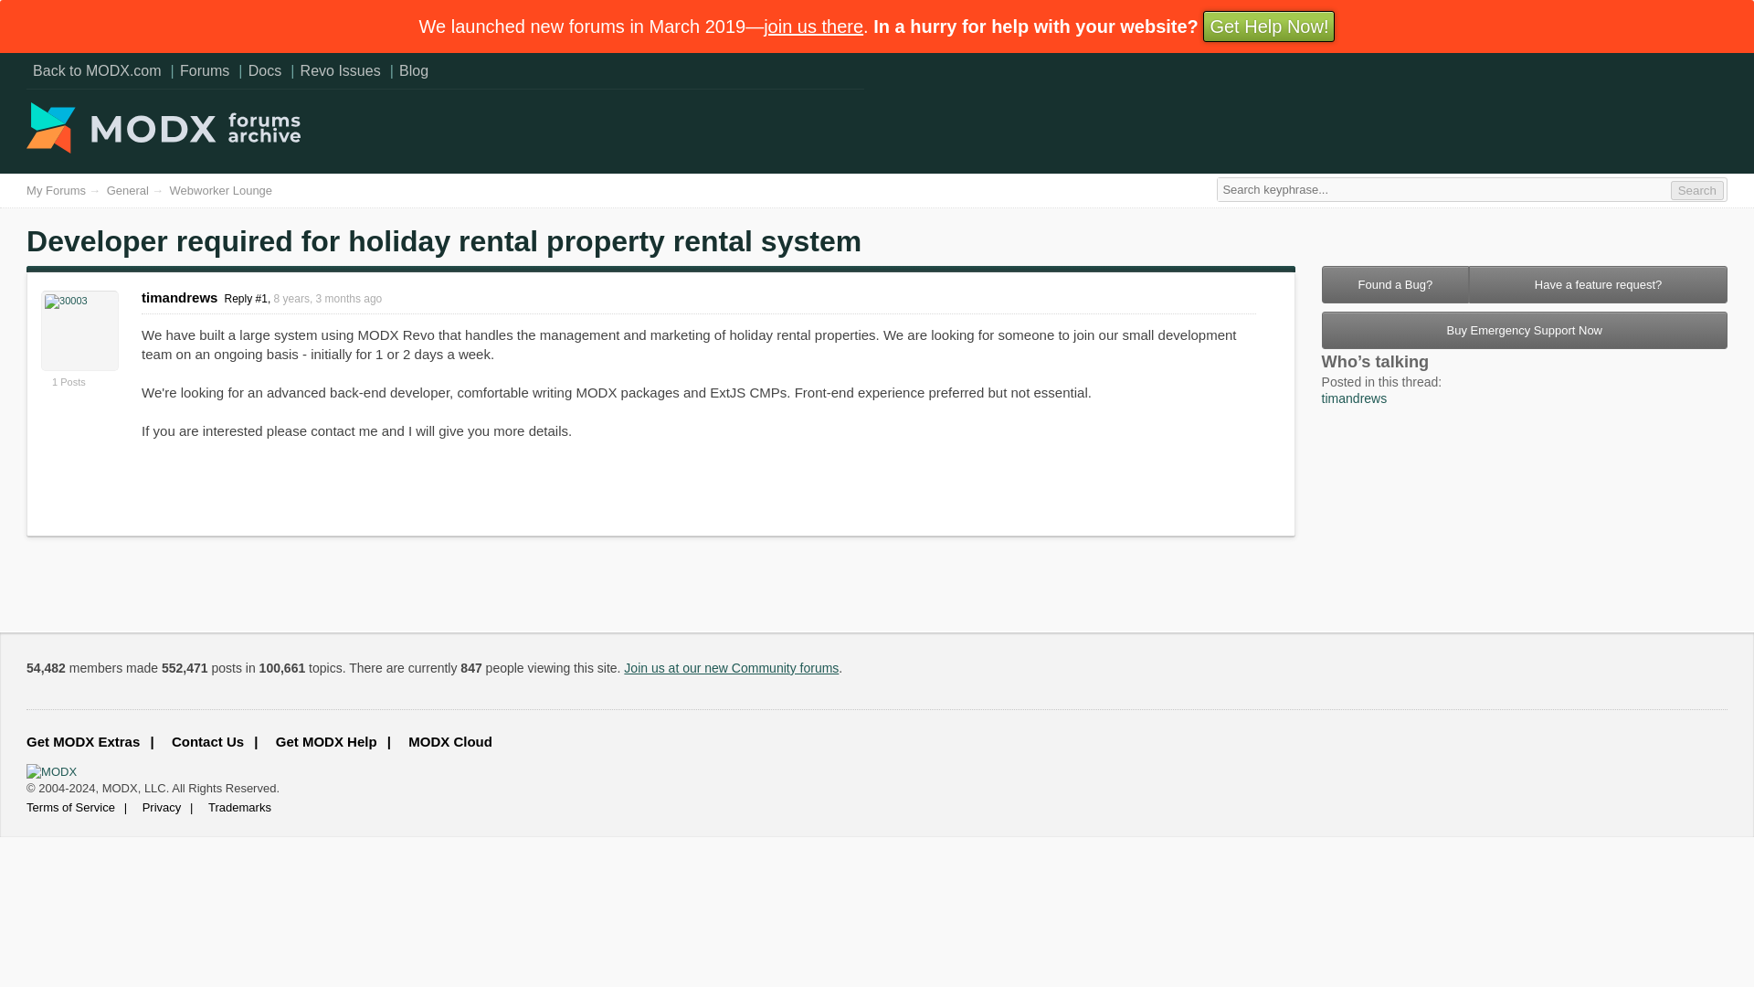 This screenshot has width=1754, height=987. What do you see at coordinates (205, 70) in the screenshot?
I see `Forums` at bounding box center [205, 70].